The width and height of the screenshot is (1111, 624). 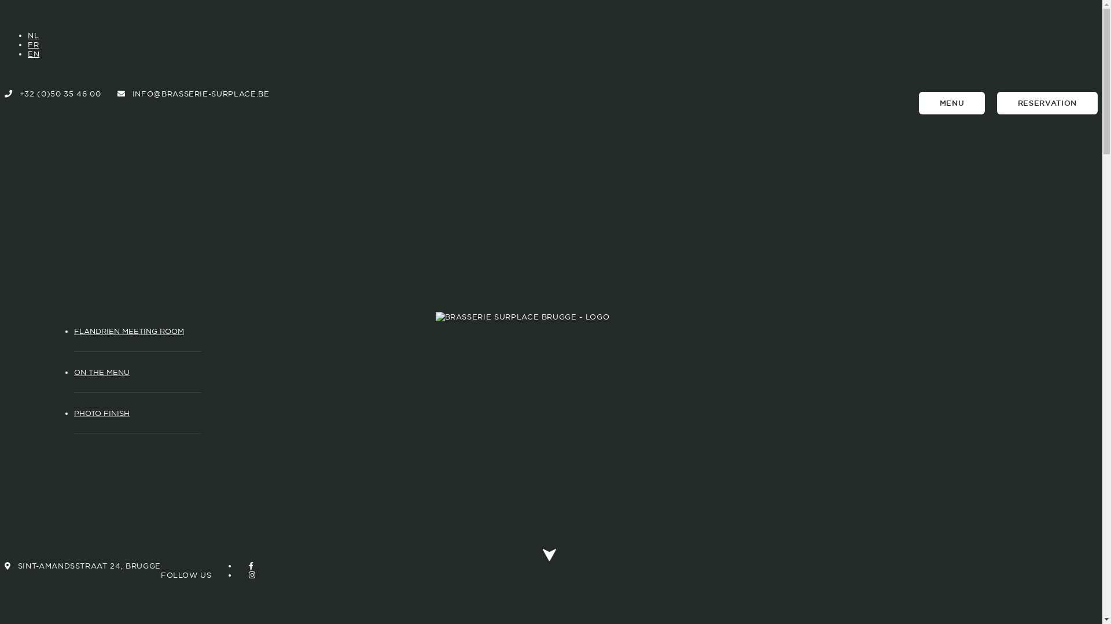 What do you see at coordinates (952, 103) in the screenshot?
I see `MENU` at bounding box center [952, 103].